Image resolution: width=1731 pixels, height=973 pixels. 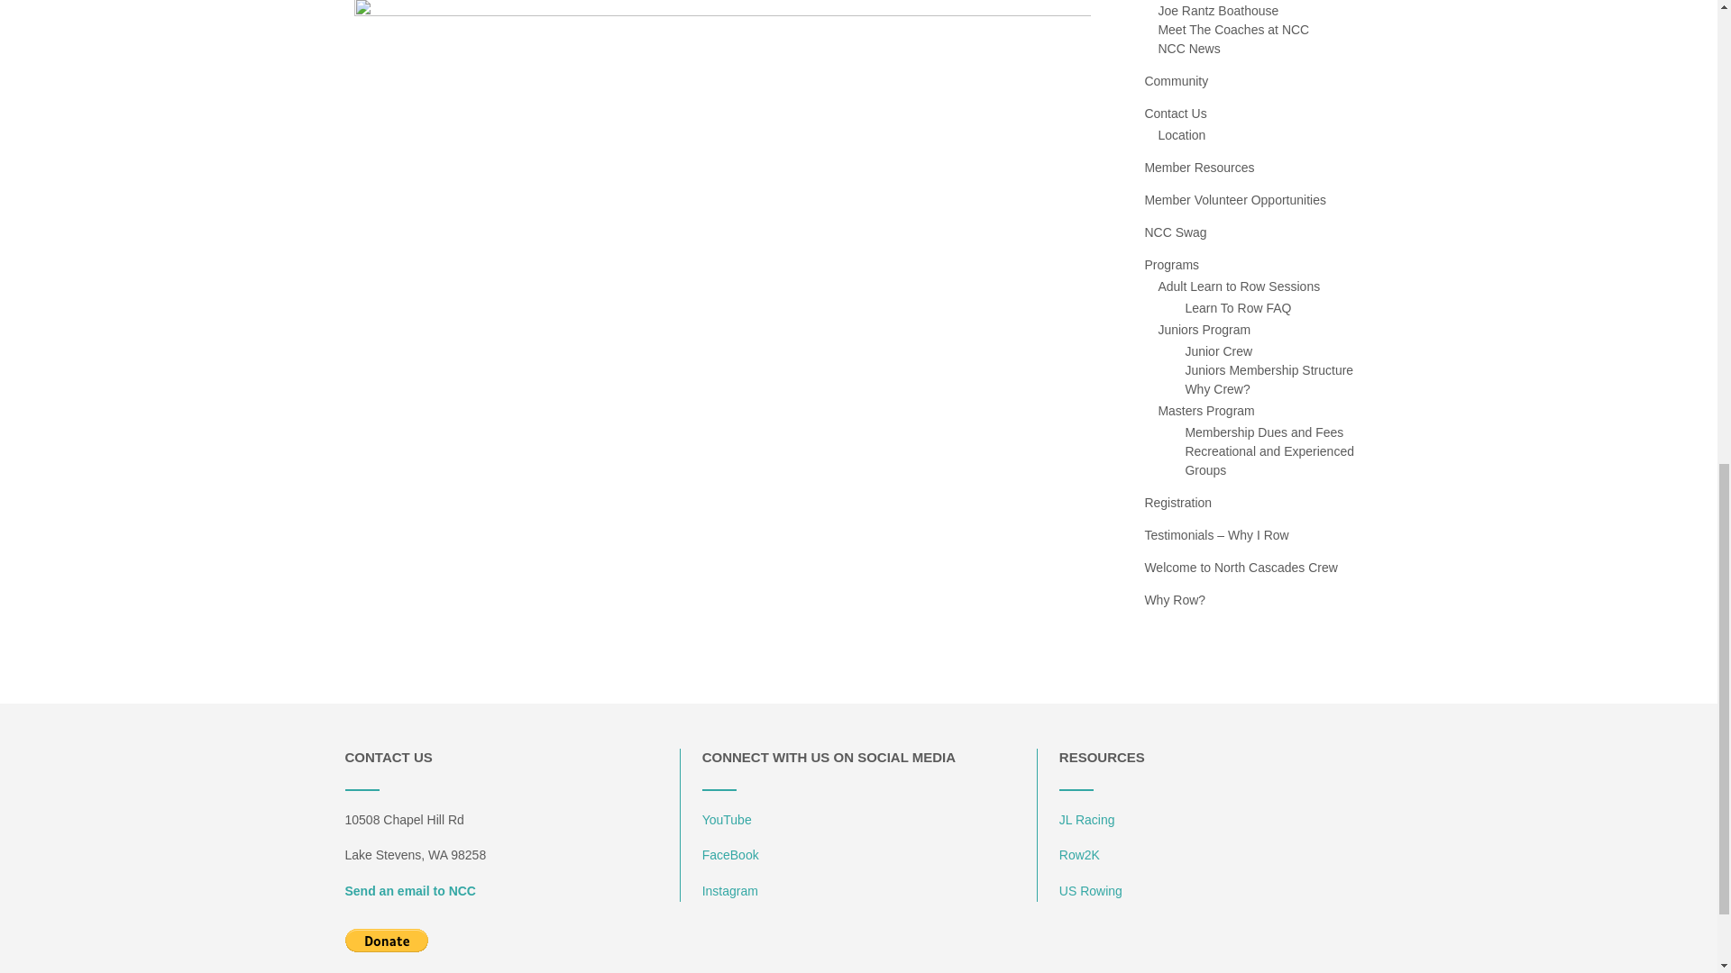 What do you see at coordinates (1181, 134) in the screenshot?
I see `Location` at bounding box center [1181, 134].